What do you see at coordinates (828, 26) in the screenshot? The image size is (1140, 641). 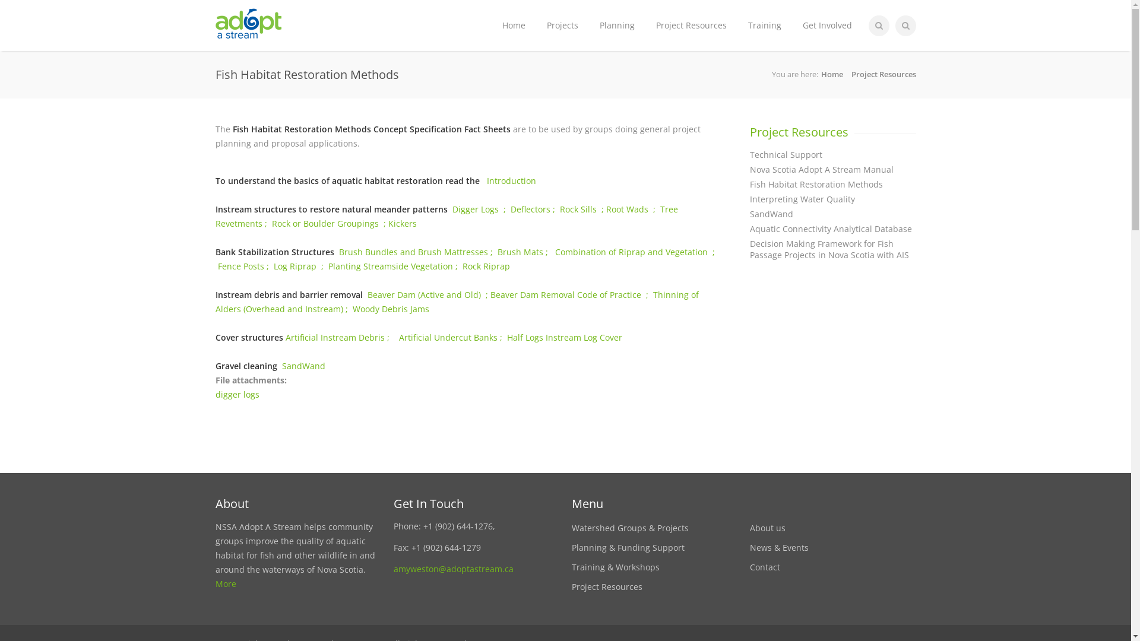 I see `Get Involved` at bounding box center [828, 26].